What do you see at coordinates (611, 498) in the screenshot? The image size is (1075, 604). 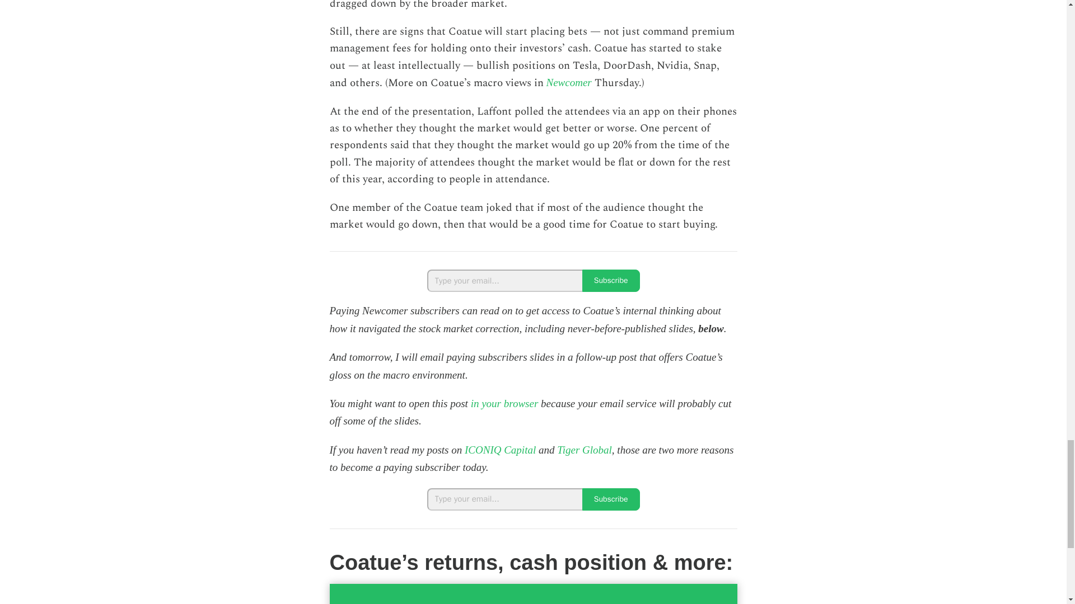 I see `Subscribe` at bounding box center [611, 498].